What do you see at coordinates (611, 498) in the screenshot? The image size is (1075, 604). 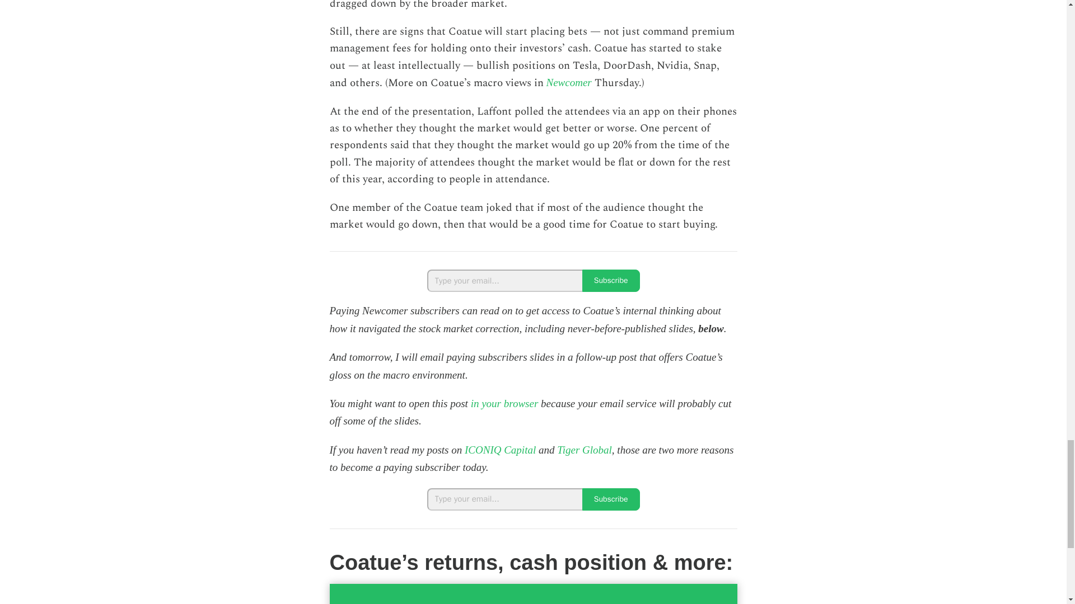 I see `Subscribe` at bounding box center [611, 498].